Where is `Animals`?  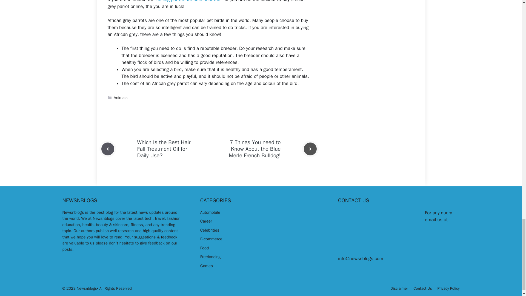
Animals is located at coordinates (121, 98).